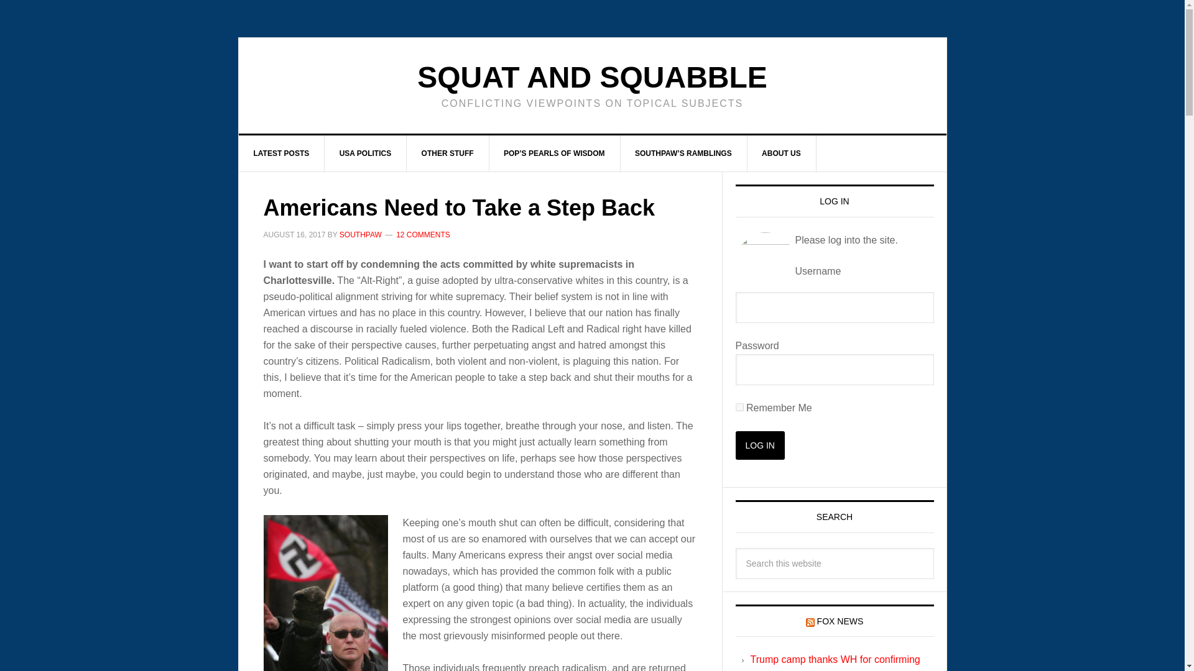 The image size is (1194, 671). What do you see at coordinates (760, 445) in the screenshot?
I see `Log In` at bounding box center [760, 445].